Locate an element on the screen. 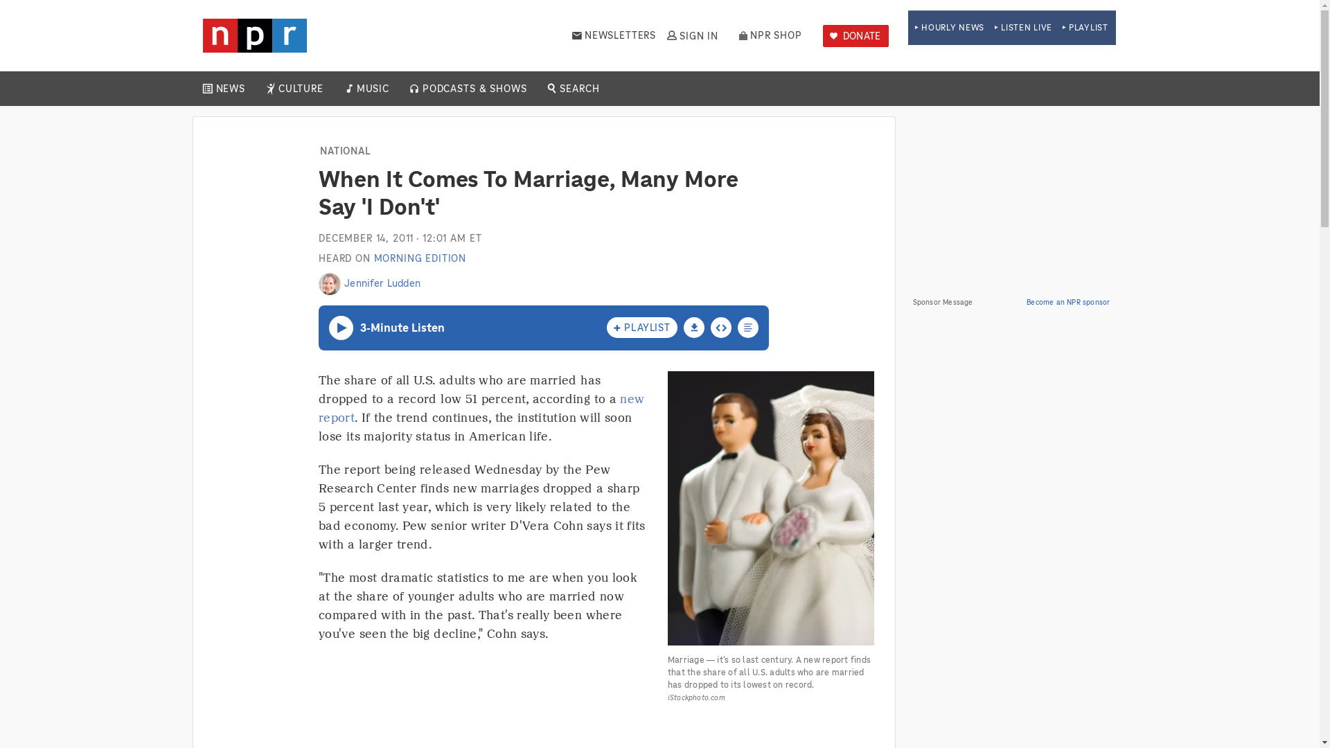  NPR SHOP is located at coordinates (770, 35).